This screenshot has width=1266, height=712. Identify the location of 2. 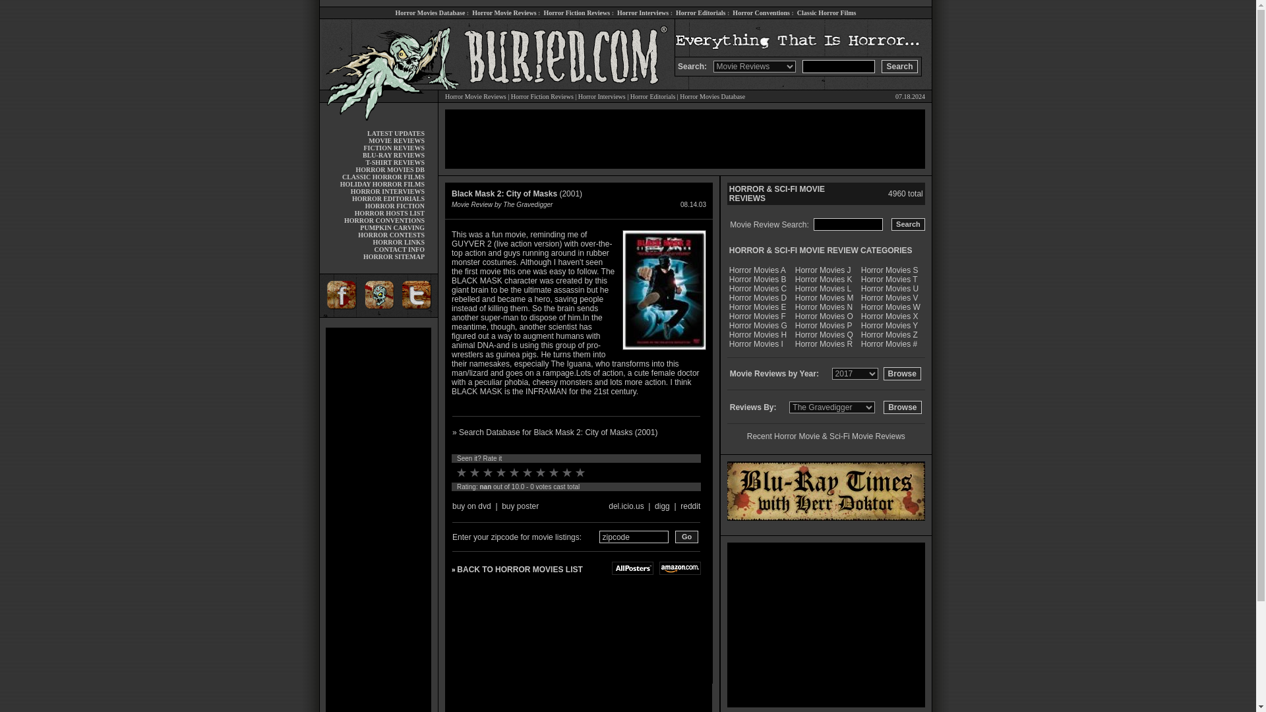
(475, 472).